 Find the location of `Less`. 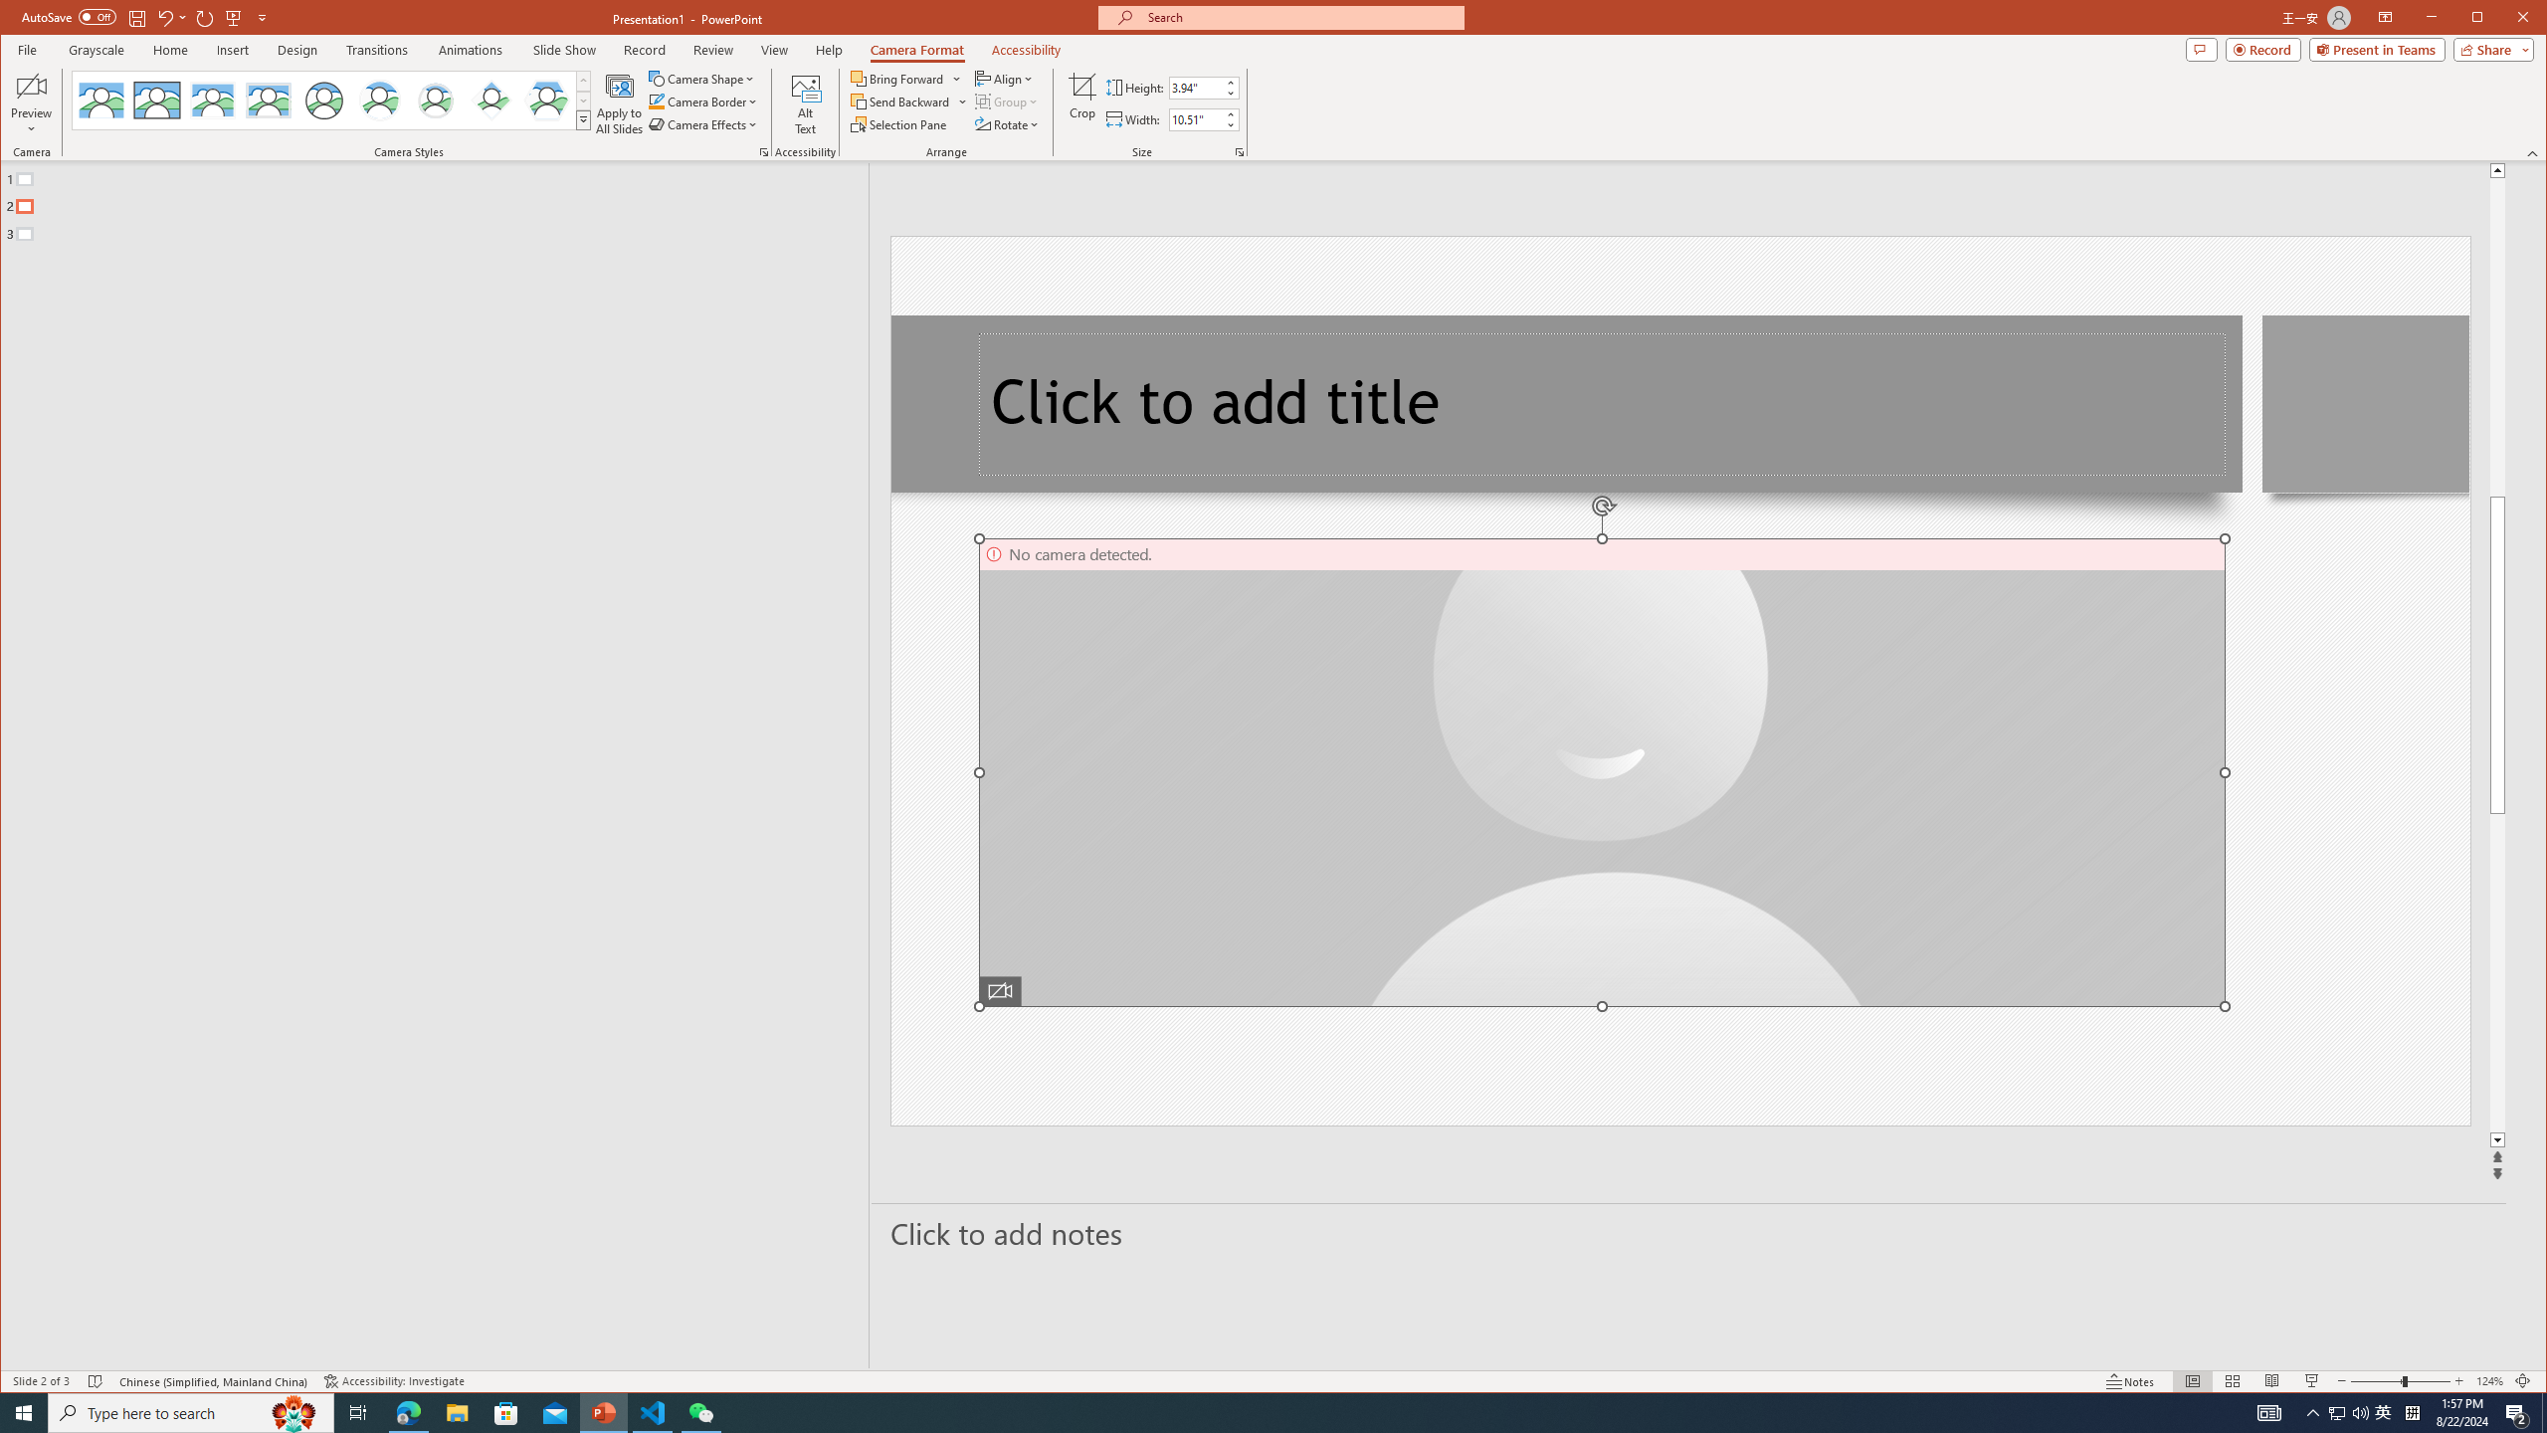

Less is located at coordinates (1230, 124).